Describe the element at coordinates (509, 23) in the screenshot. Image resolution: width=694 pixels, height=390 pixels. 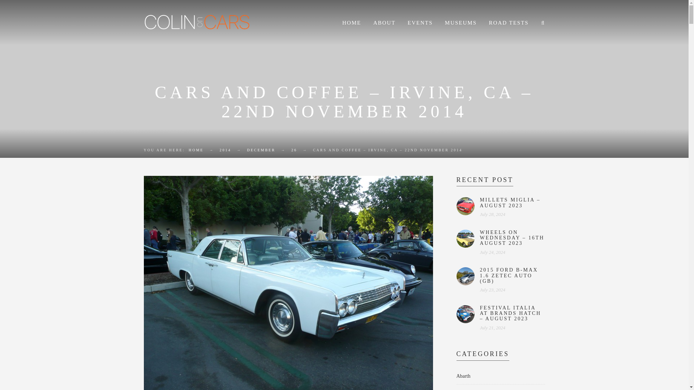
I see `ROAD TESTS` at that location.